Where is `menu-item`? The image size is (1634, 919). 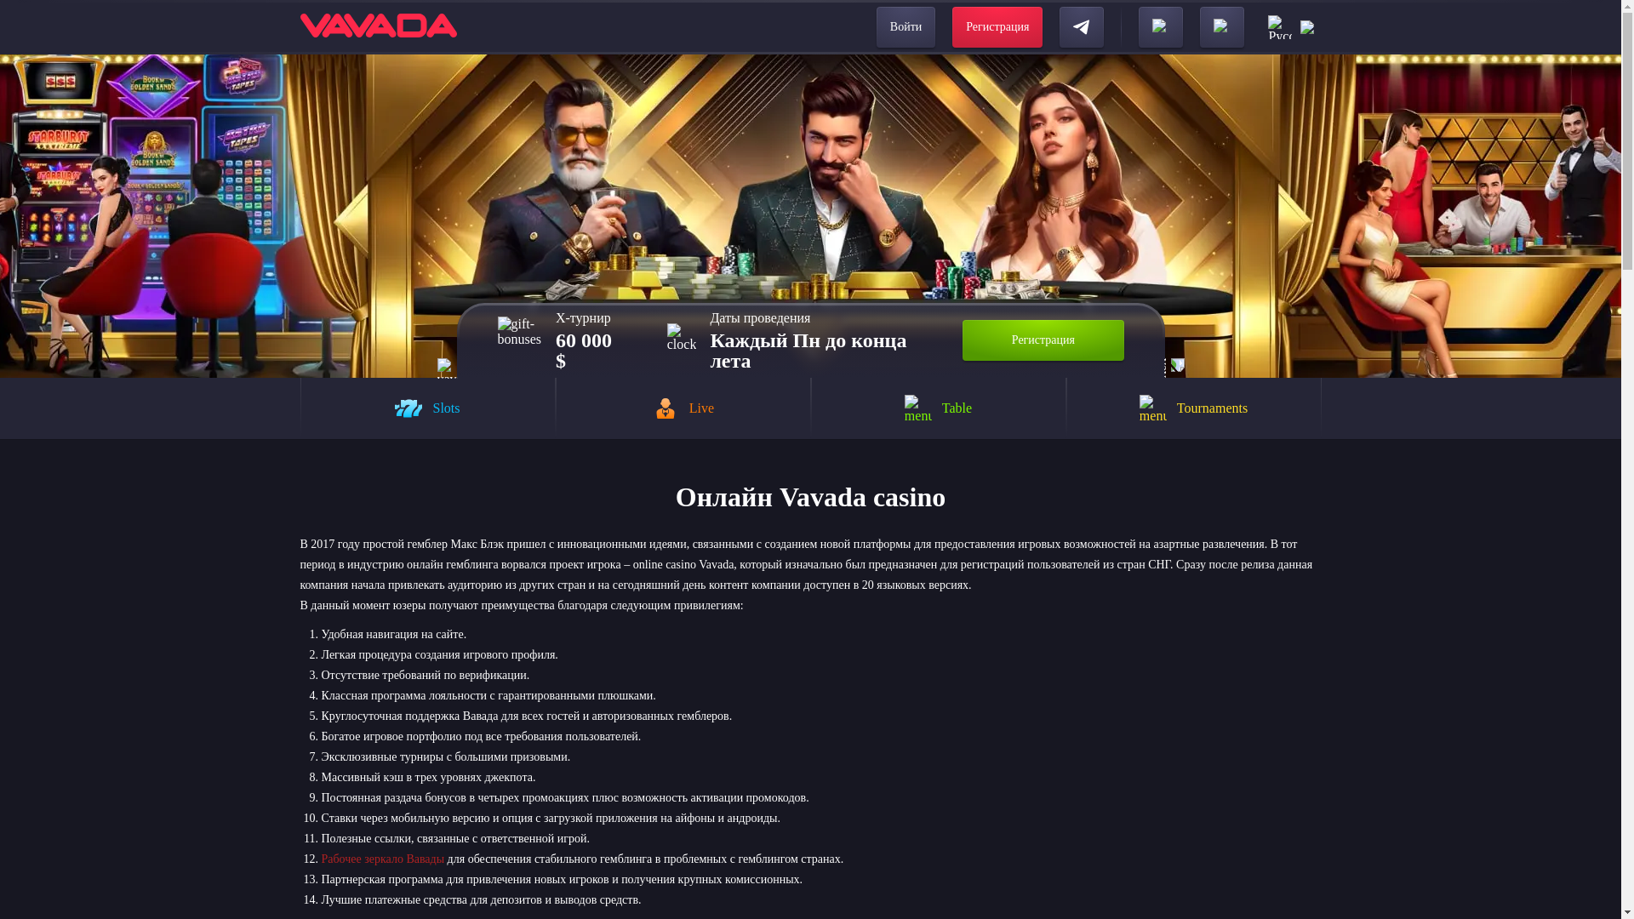 menu-item is located at coordinates (408, 408).